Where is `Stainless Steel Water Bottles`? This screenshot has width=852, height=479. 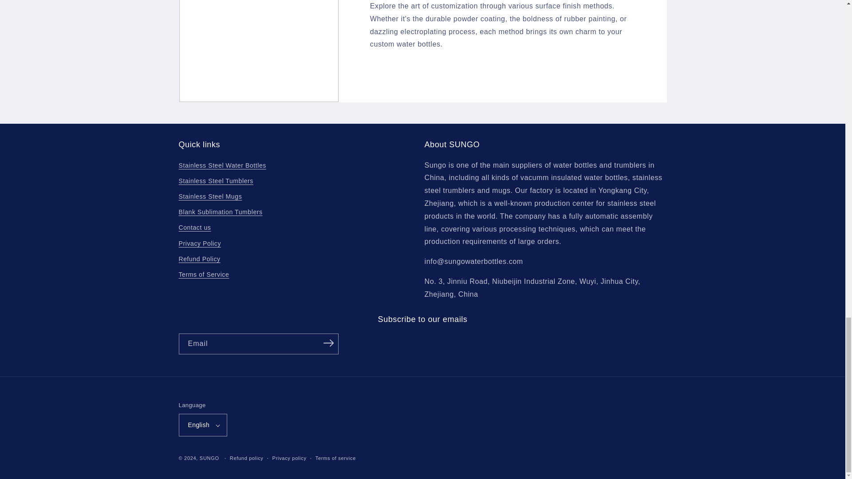 Stainless Steel Water Bottles is located at coordinates (222, 166).